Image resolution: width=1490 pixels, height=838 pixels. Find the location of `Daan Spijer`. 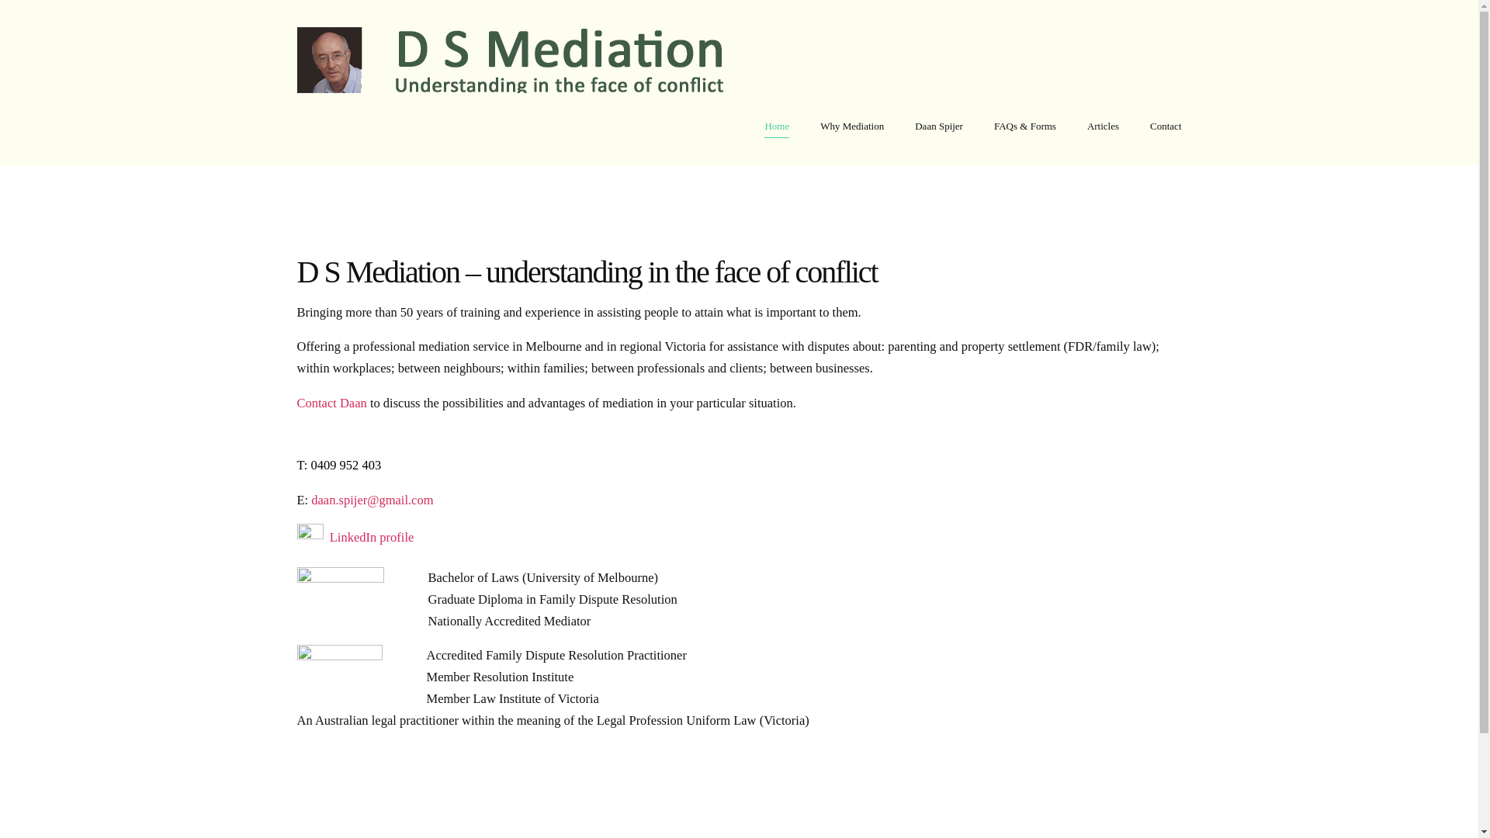

Daan Spijer is located at coordinates (939, 126).